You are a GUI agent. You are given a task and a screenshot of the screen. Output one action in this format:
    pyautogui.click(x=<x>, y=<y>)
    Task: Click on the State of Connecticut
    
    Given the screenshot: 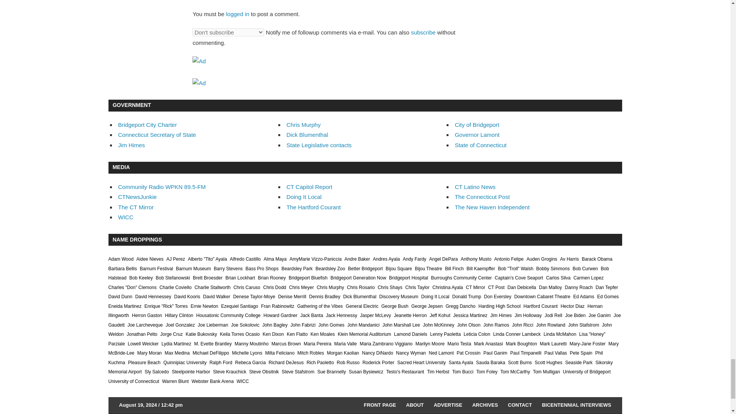 What is the action you would take?
    pyautogui.click(x=480, y=145)
    